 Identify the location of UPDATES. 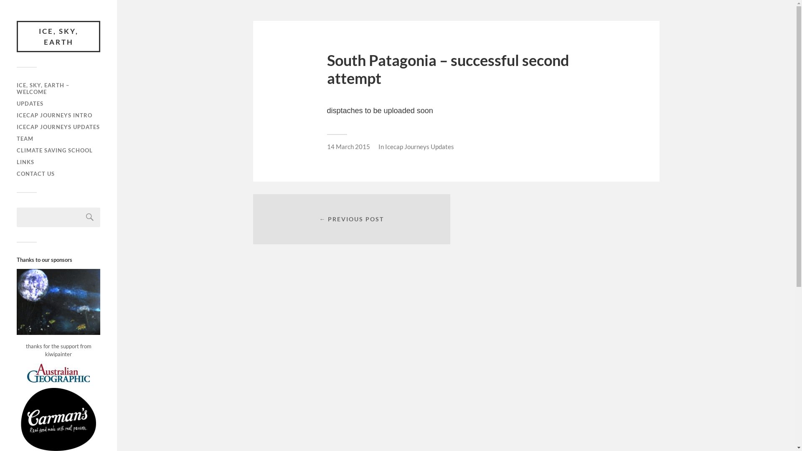
(30, 104).